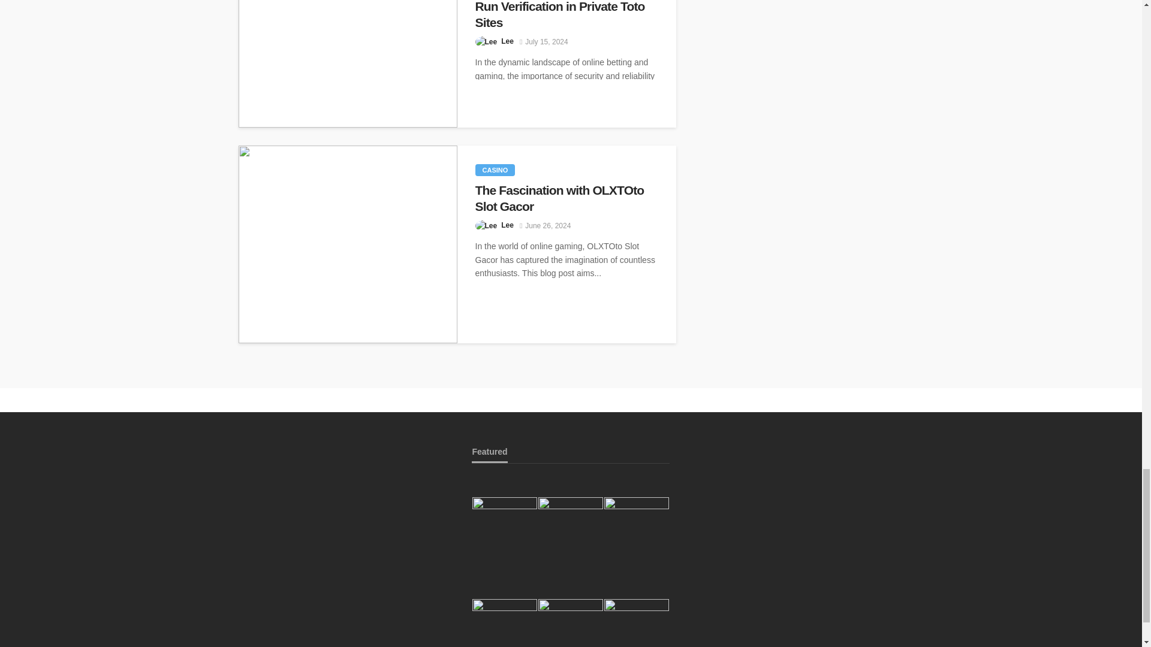  I want to click on The Fascination with OLXTOto Slot Gacor, so click(348, 244).